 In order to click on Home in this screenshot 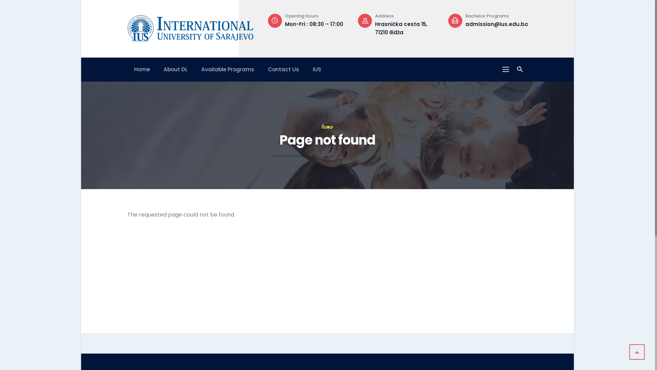, I will do `click(142, 69)`.